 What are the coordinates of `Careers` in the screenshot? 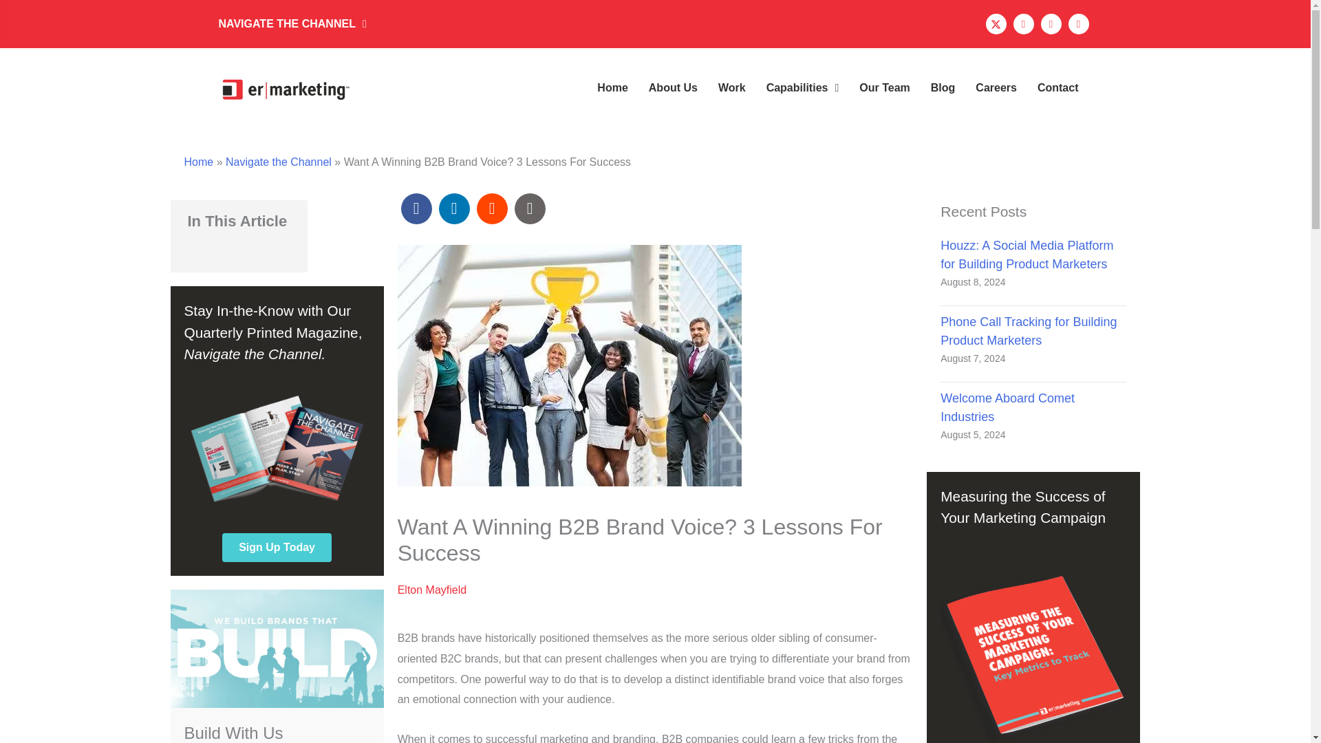 It's located at (996, 88).